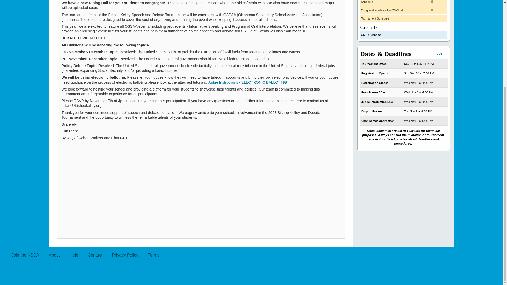 The height and width of the screenshot is (285, 507). What do you see at coordinates (403, 10) in the screenshot?
I see `CongressLegislationNov2023.pdf` at bounding box center [403, 10].